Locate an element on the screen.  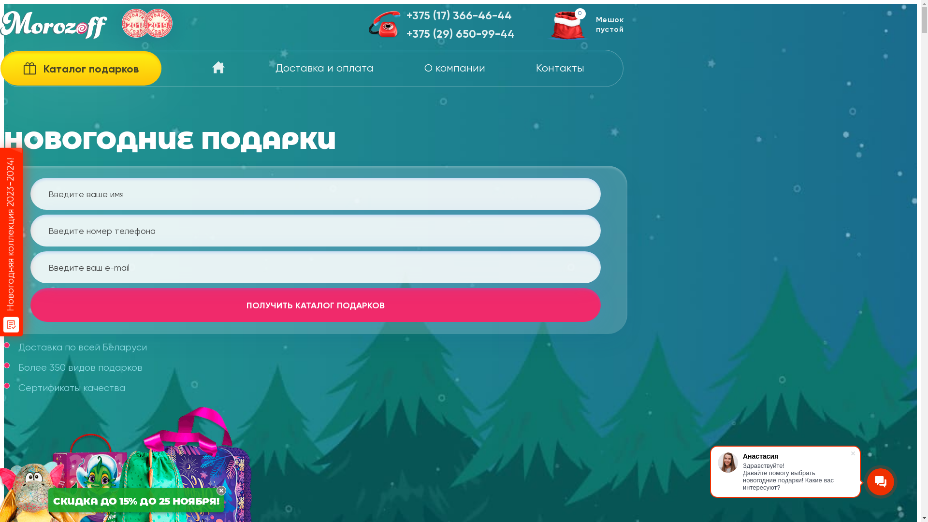
+375 (17) 366-46-44 is located at coordinates (461, 16).